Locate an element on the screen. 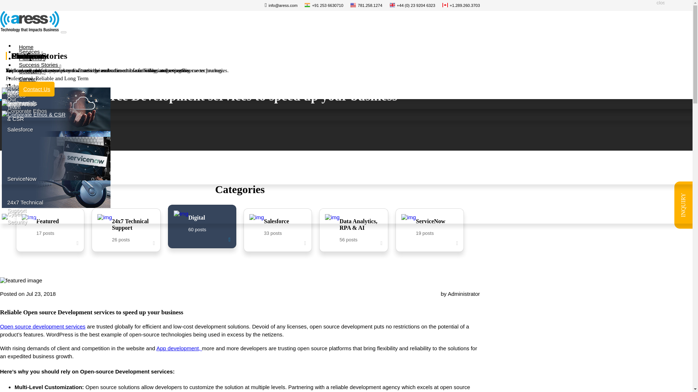  Home is located at coordinates (26, 49).